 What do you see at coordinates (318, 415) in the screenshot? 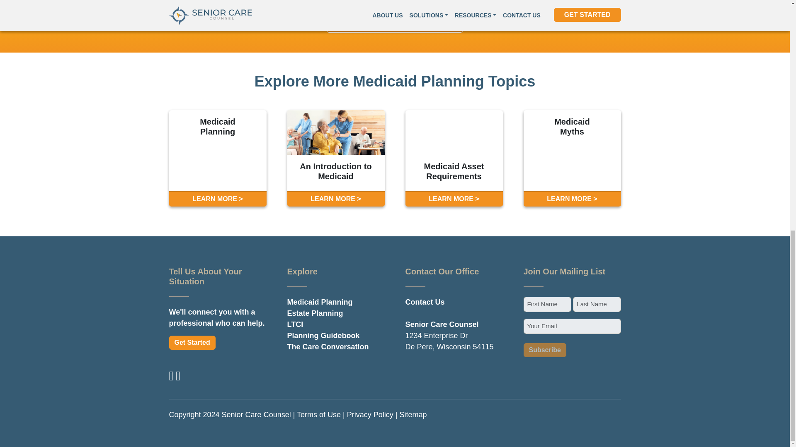
I see `Terms of Use` at bounding box center [318, 415].